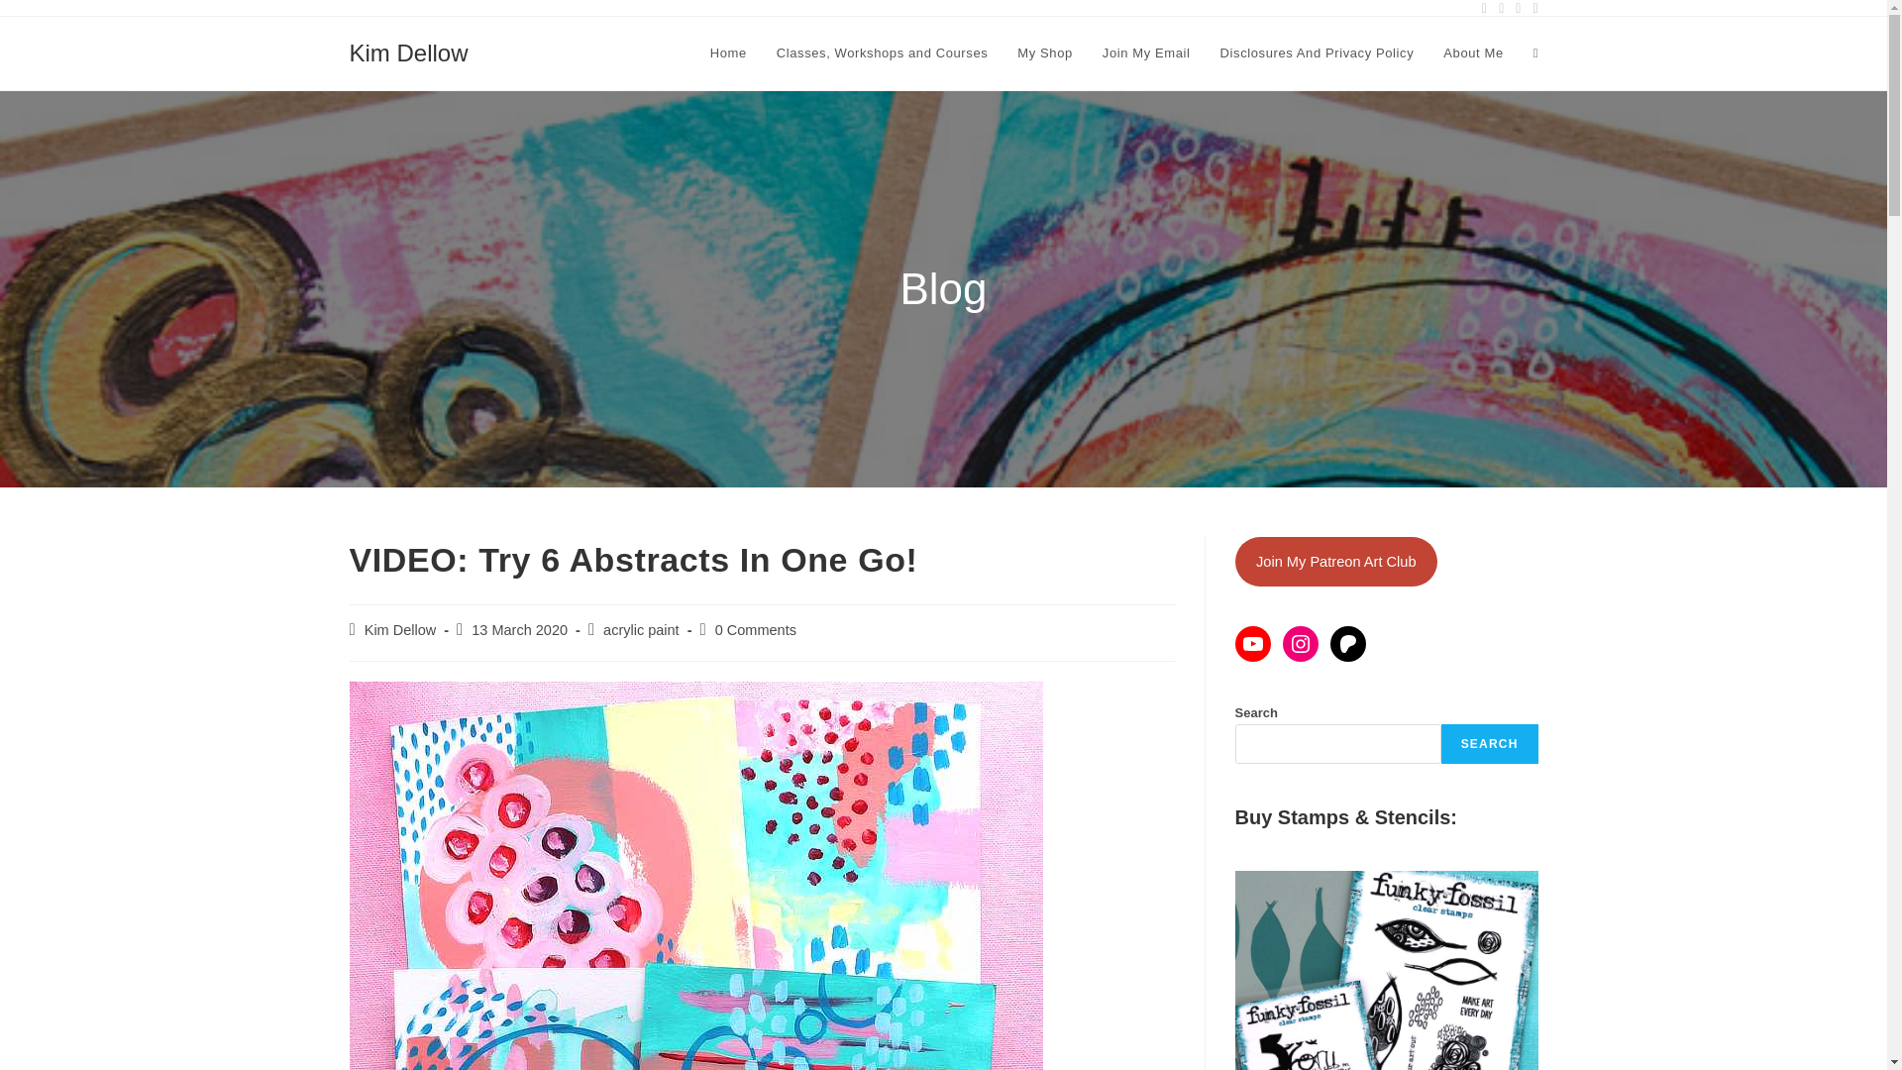 The width and height of the screenshot is (1902, 1070). What do you see at coordinates (1318, 53) in the screenshot?
I see `Disclosures And Privacy Policy` at bounding box center [1318, 53].